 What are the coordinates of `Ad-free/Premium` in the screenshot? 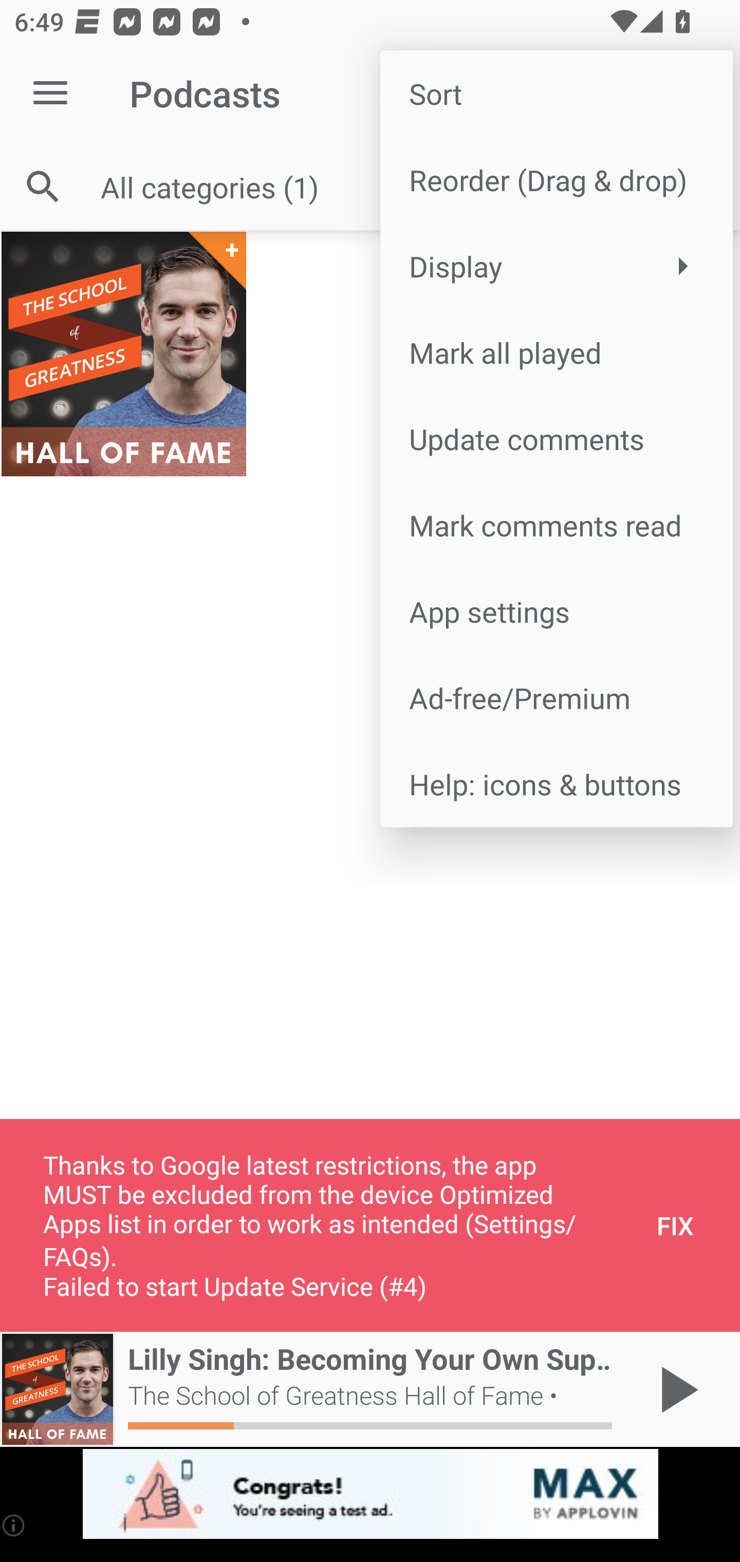 It's located at (556, 697).